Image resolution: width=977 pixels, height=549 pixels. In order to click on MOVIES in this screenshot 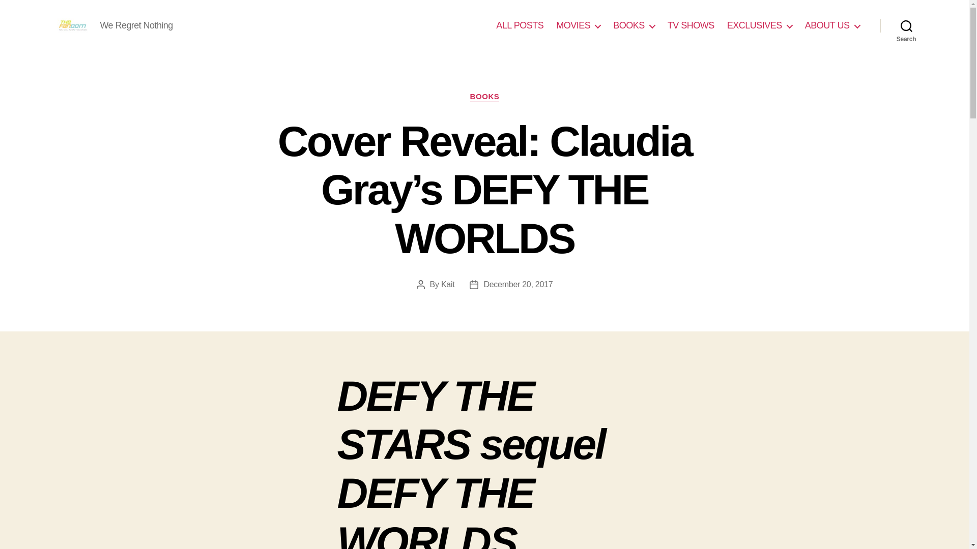, I will do `click(578, 25)`.